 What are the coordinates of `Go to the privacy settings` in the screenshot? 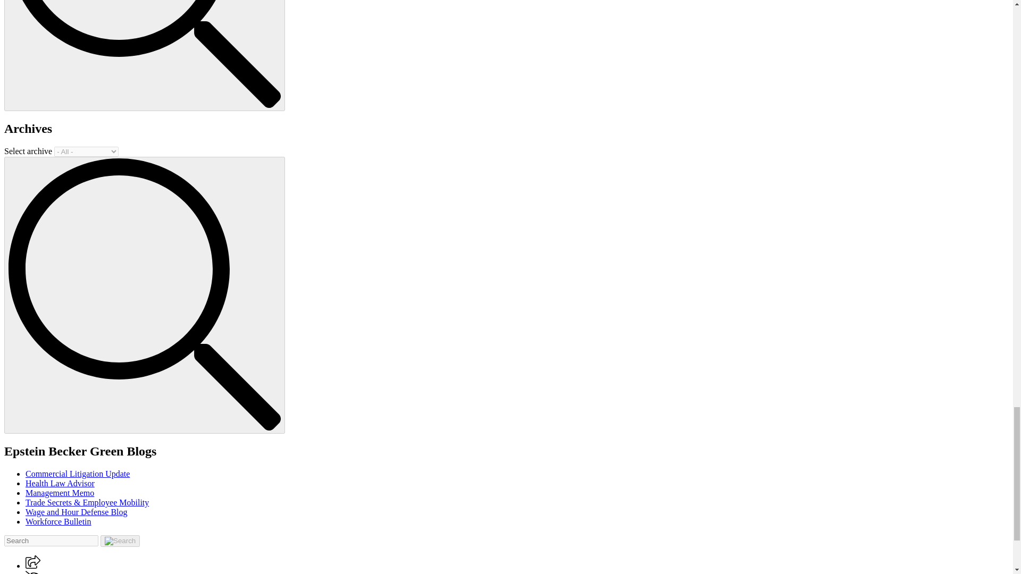 It's located at (34, 572).